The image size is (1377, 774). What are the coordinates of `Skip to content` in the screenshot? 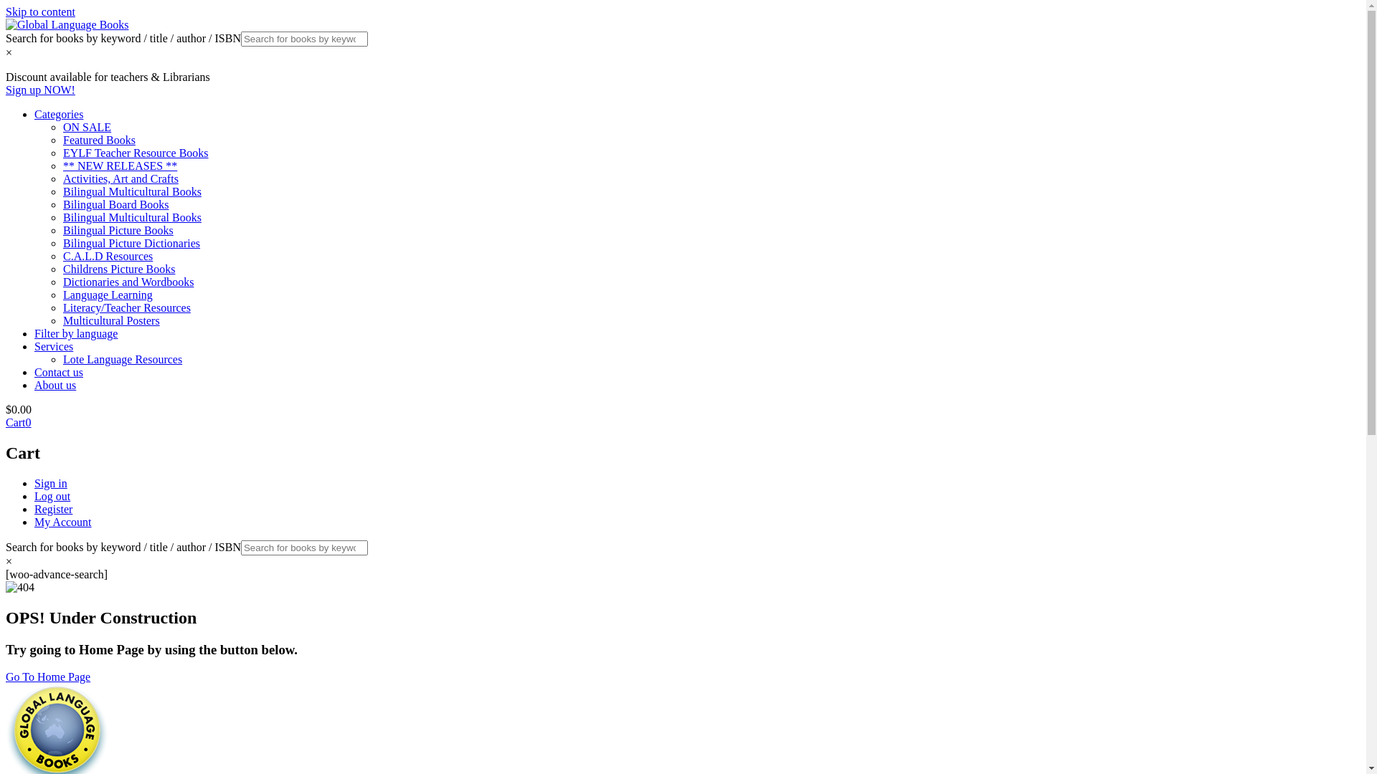 It's located at (40, 11).